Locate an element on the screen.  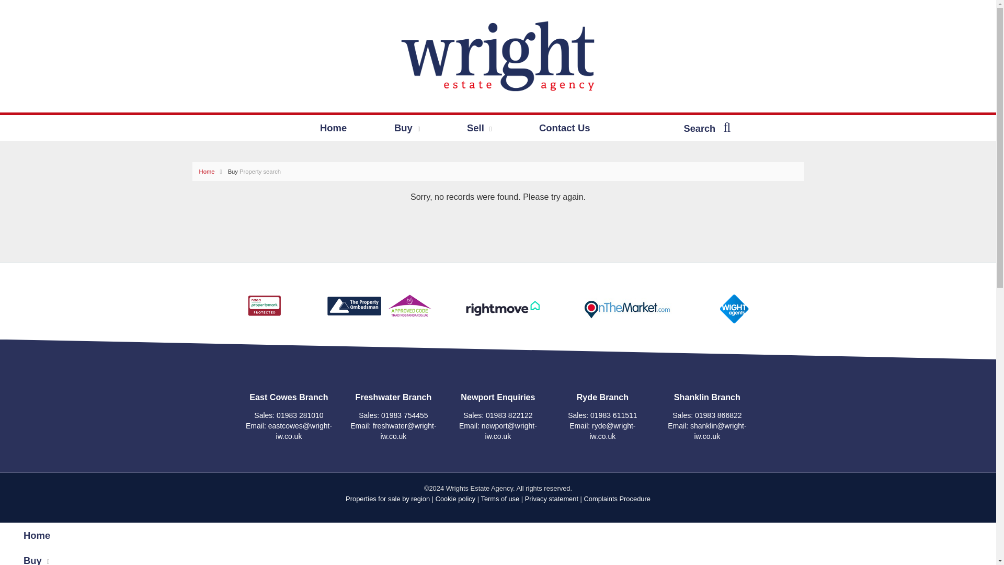
Terms of use is located at coordinates (500, 499).